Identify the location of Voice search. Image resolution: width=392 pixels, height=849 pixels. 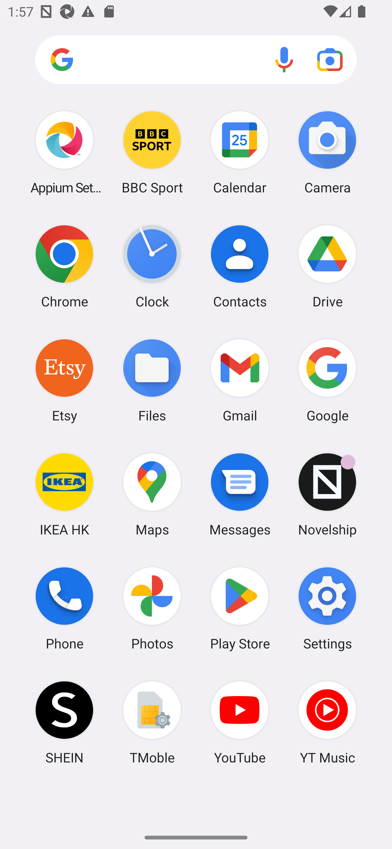
(284, 59).